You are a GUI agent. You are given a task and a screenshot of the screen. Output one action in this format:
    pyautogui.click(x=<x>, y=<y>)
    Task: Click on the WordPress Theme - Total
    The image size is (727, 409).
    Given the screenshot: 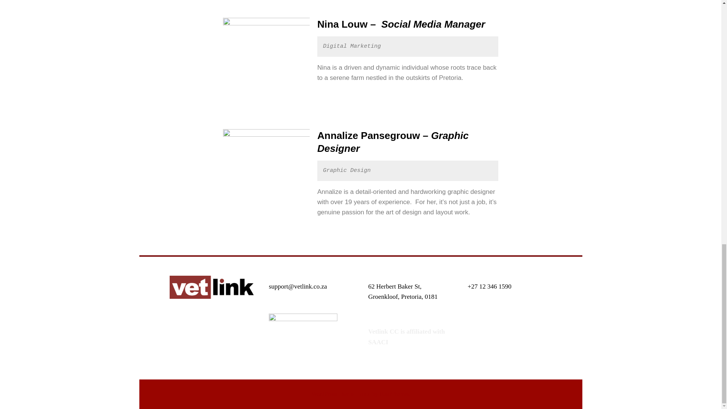 What is the action you would take?
    pyautogui.click(x=341, y=394)
    